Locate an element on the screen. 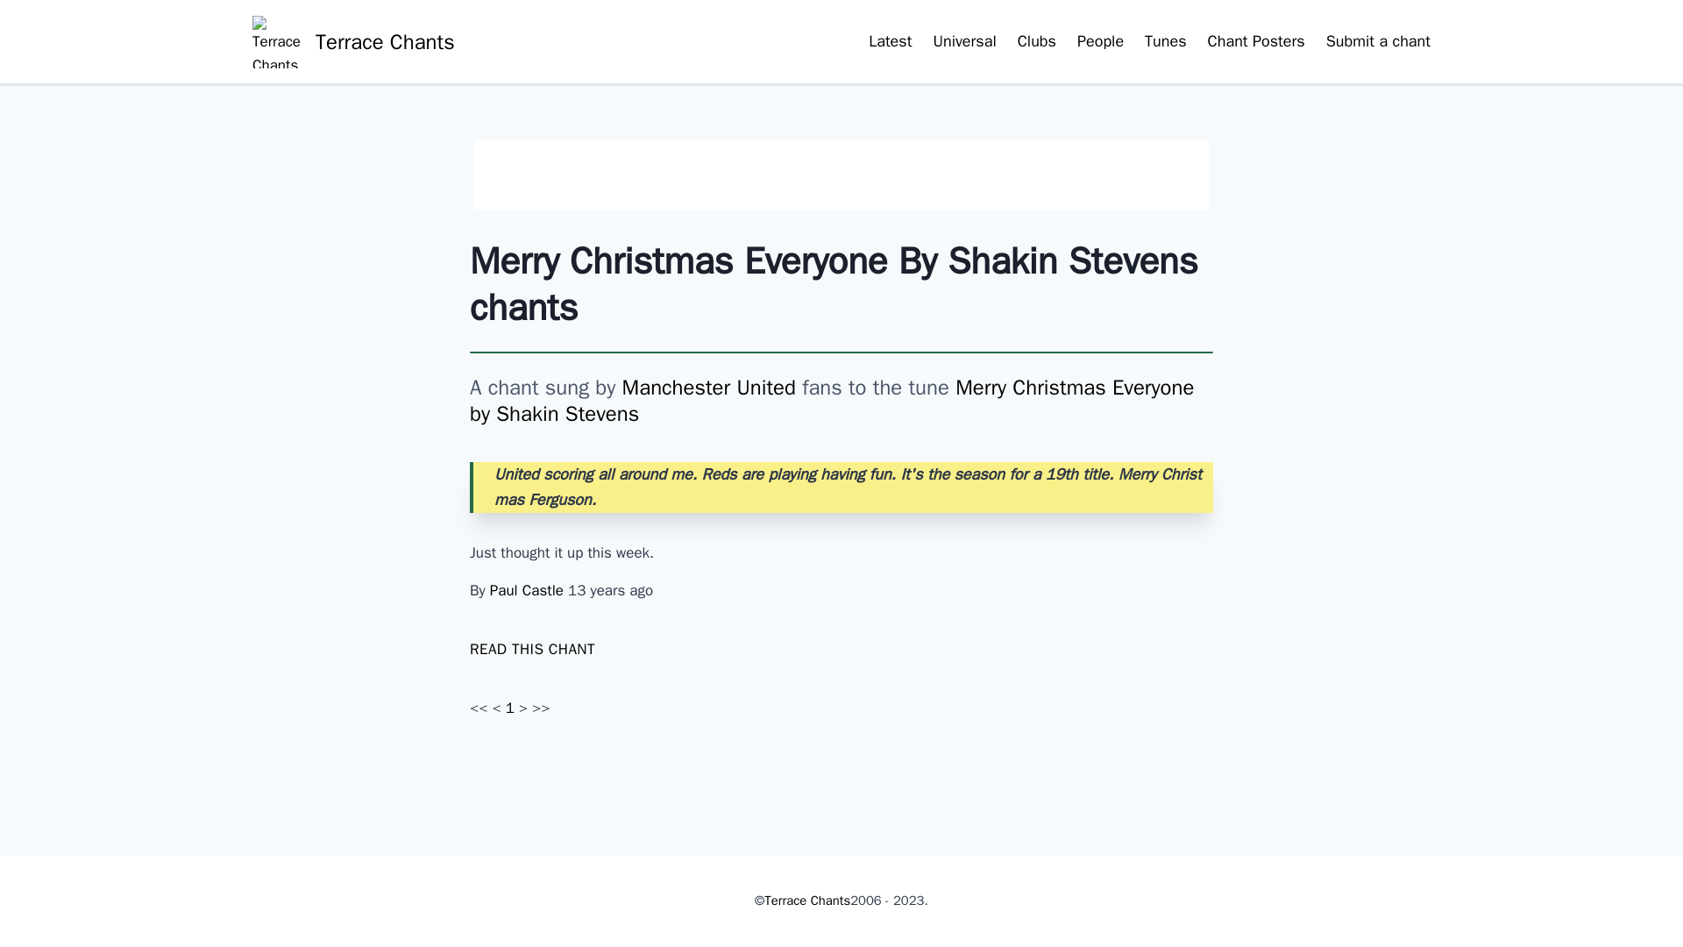 The width and height of the screenshot is (1683, 947). Terrace Chants is located at coordinates (806, 901).